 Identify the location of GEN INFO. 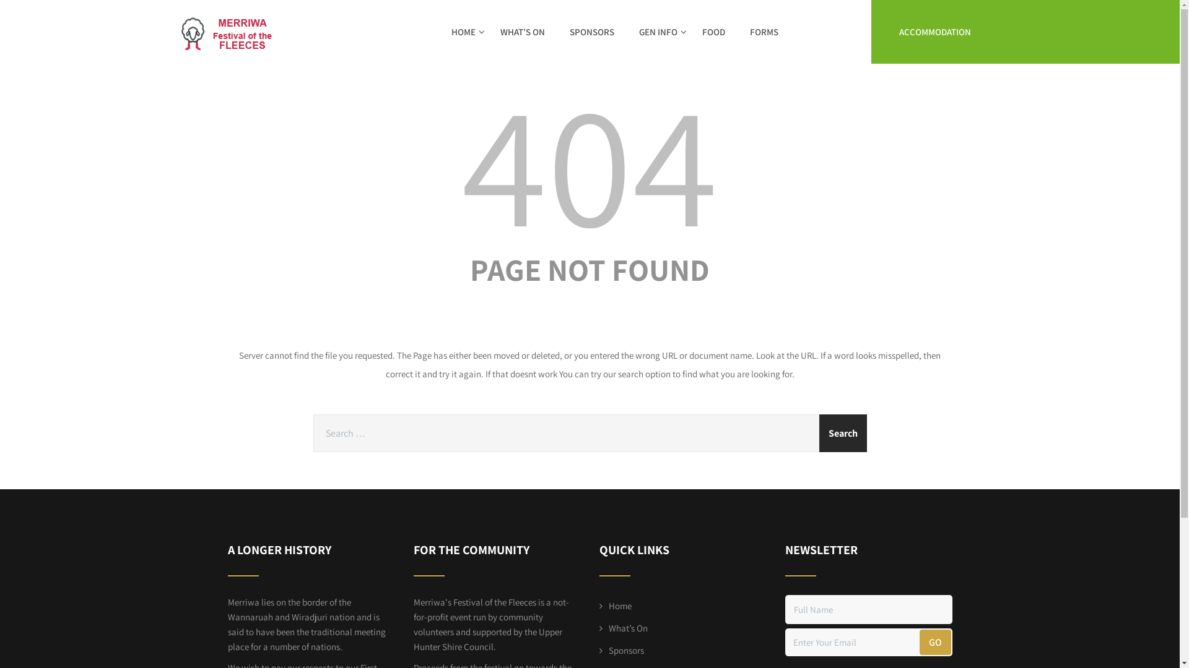
(658, 32).